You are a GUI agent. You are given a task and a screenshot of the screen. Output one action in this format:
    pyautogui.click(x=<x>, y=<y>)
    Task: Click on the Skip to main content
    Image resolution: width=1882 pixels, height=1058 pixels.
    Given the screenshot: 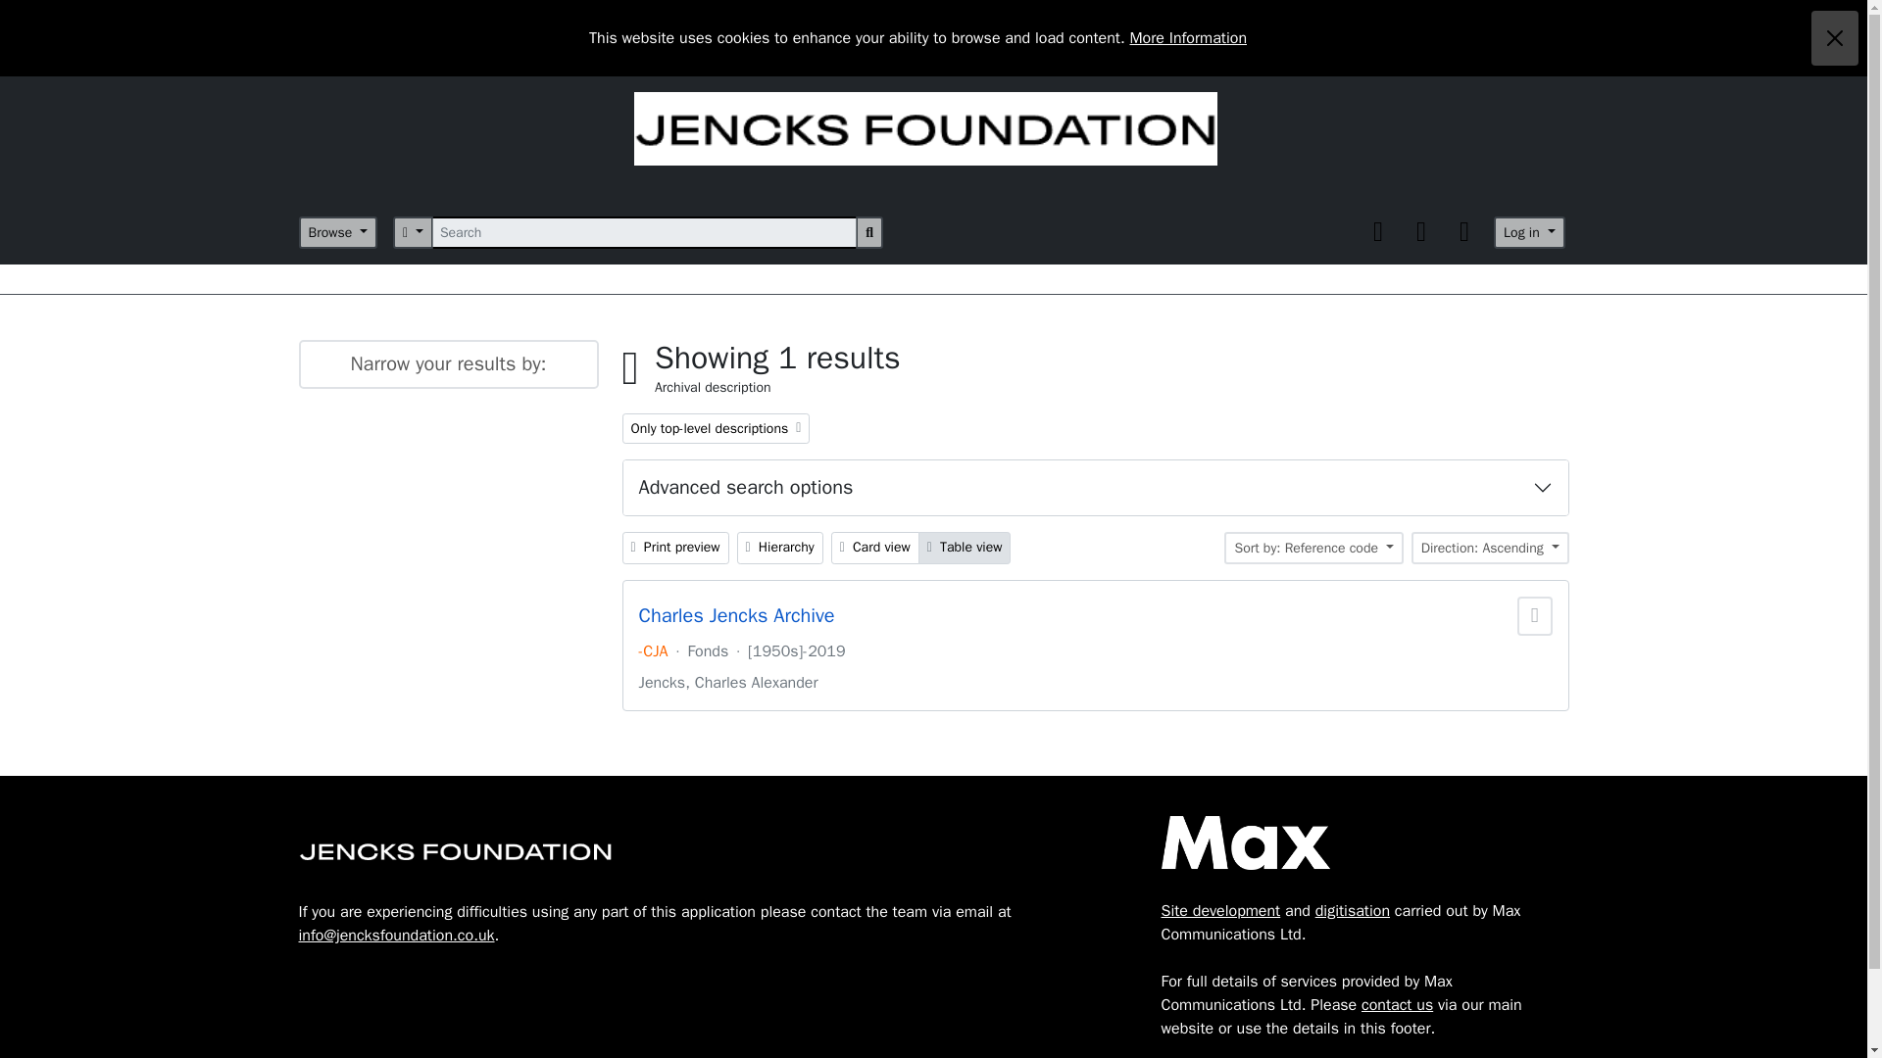 What is the action you would take?
    pyautogui.click(x=71, y=24)
    